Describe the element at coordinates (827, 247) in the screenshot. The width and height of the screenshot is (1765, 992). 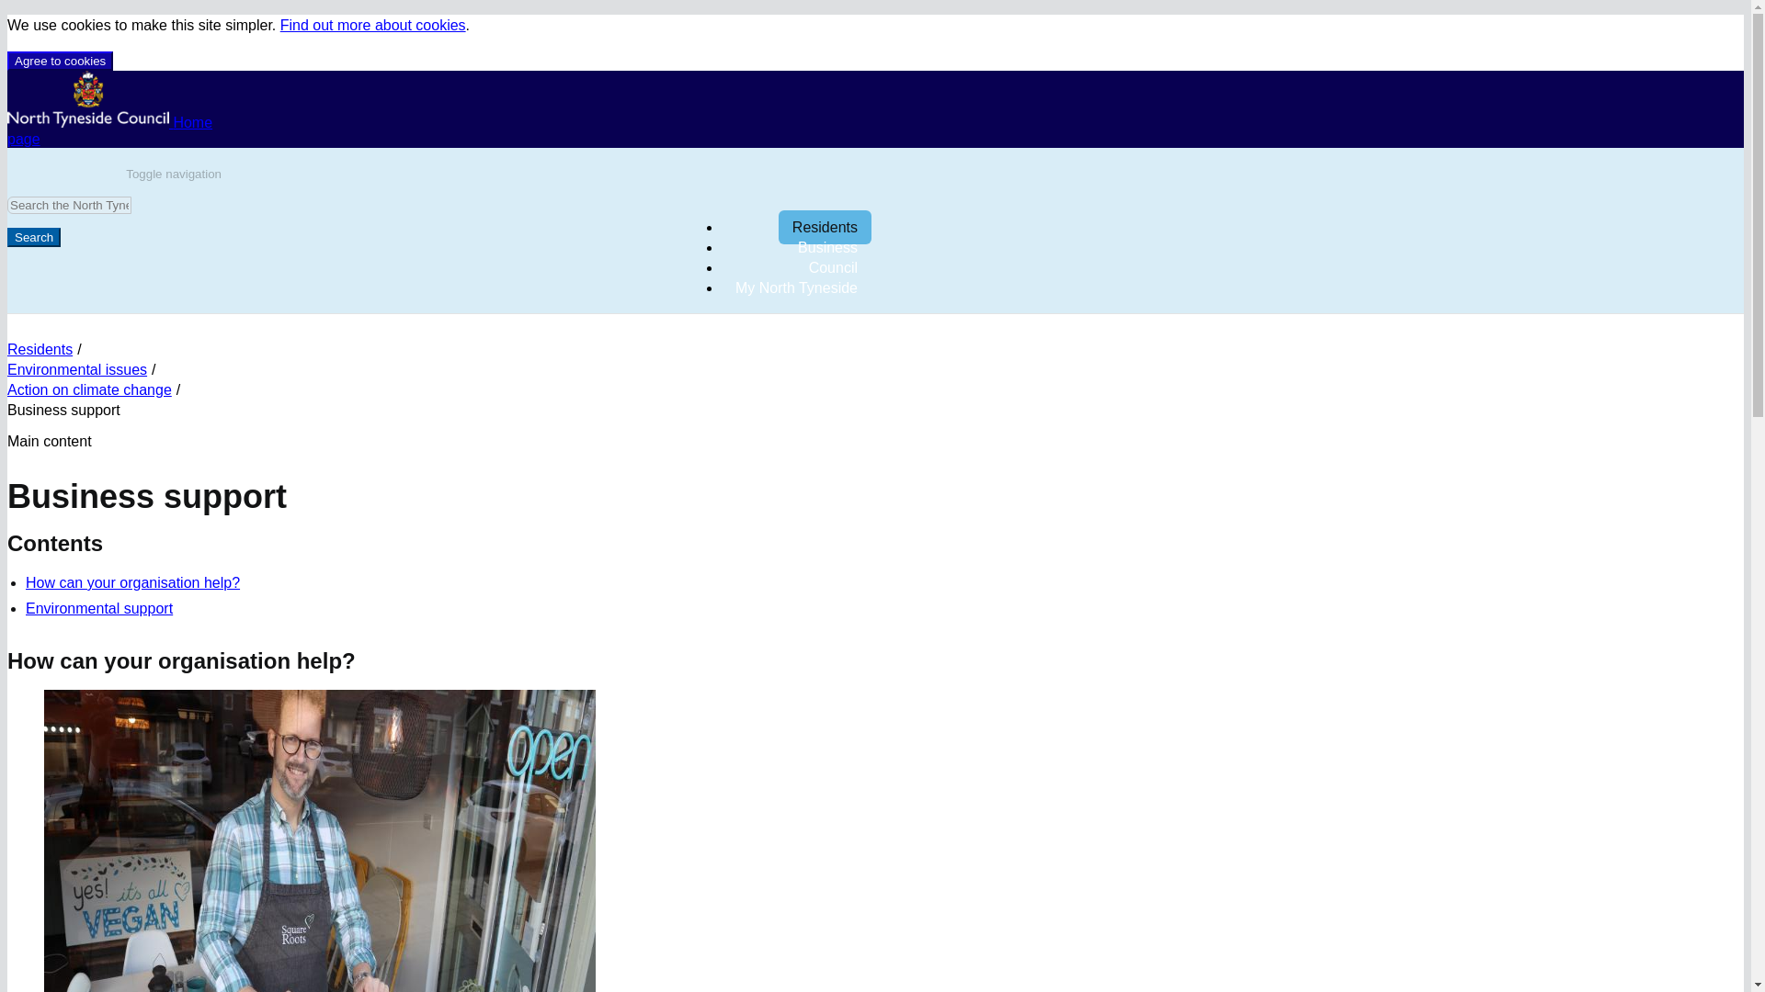
I see `Business` at that location.